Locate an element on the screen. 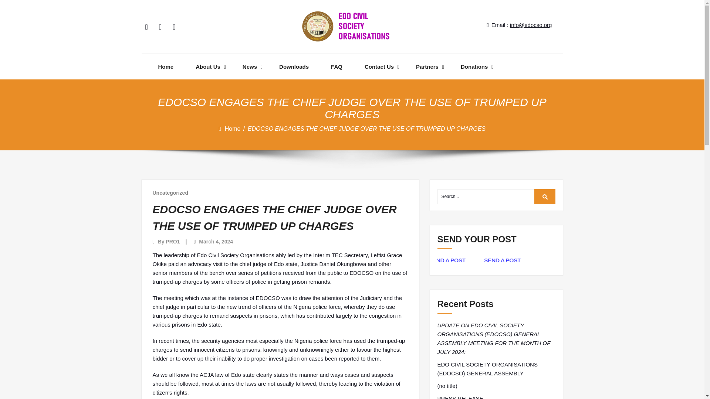 The height and width of the screenshot is (399, 710). Contact Us is located at coordinates (379, 66).